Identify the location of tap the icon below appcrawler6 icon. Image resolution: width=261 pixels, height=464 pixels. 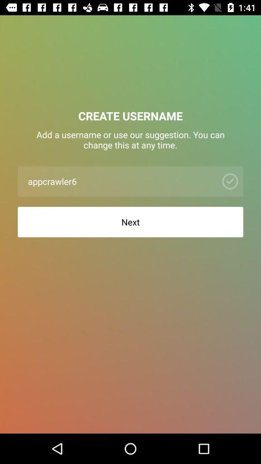
(130, 221).